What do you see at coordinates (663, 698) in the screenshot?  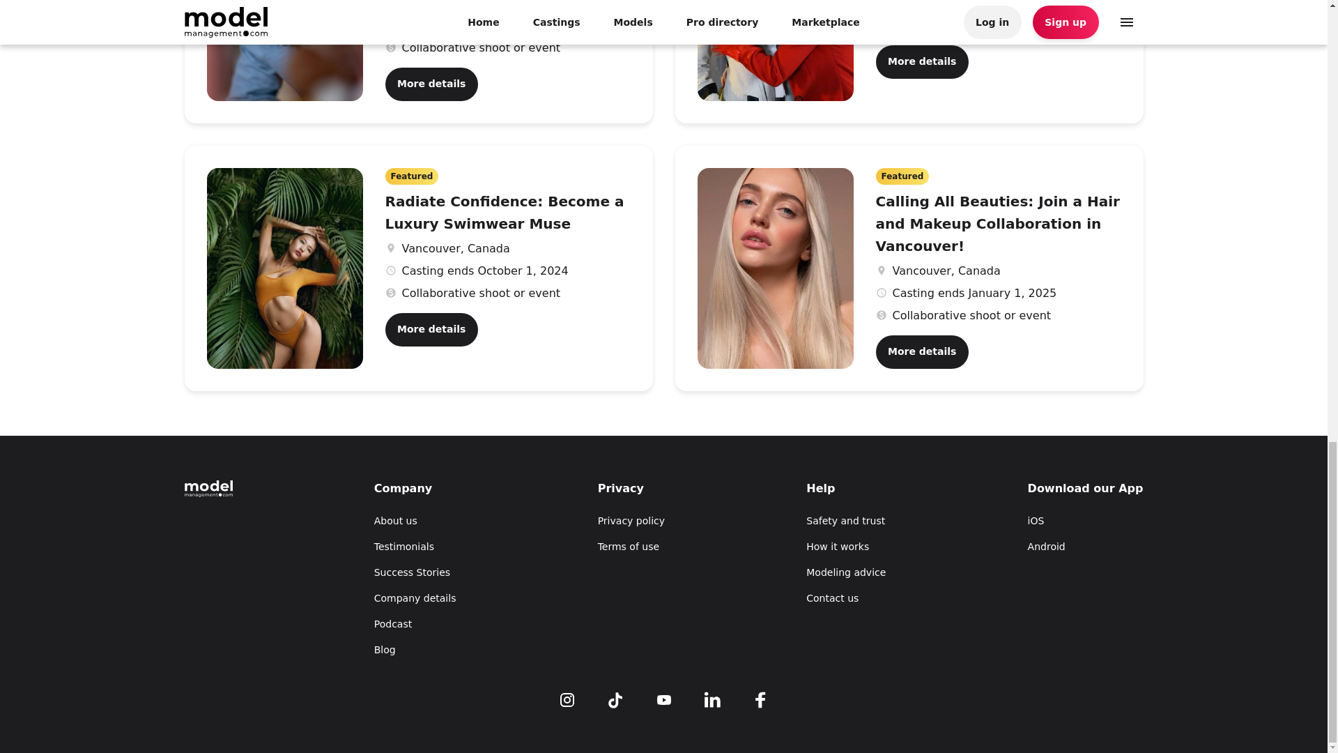 I see `YouTube` at bounding box center [663, 698].